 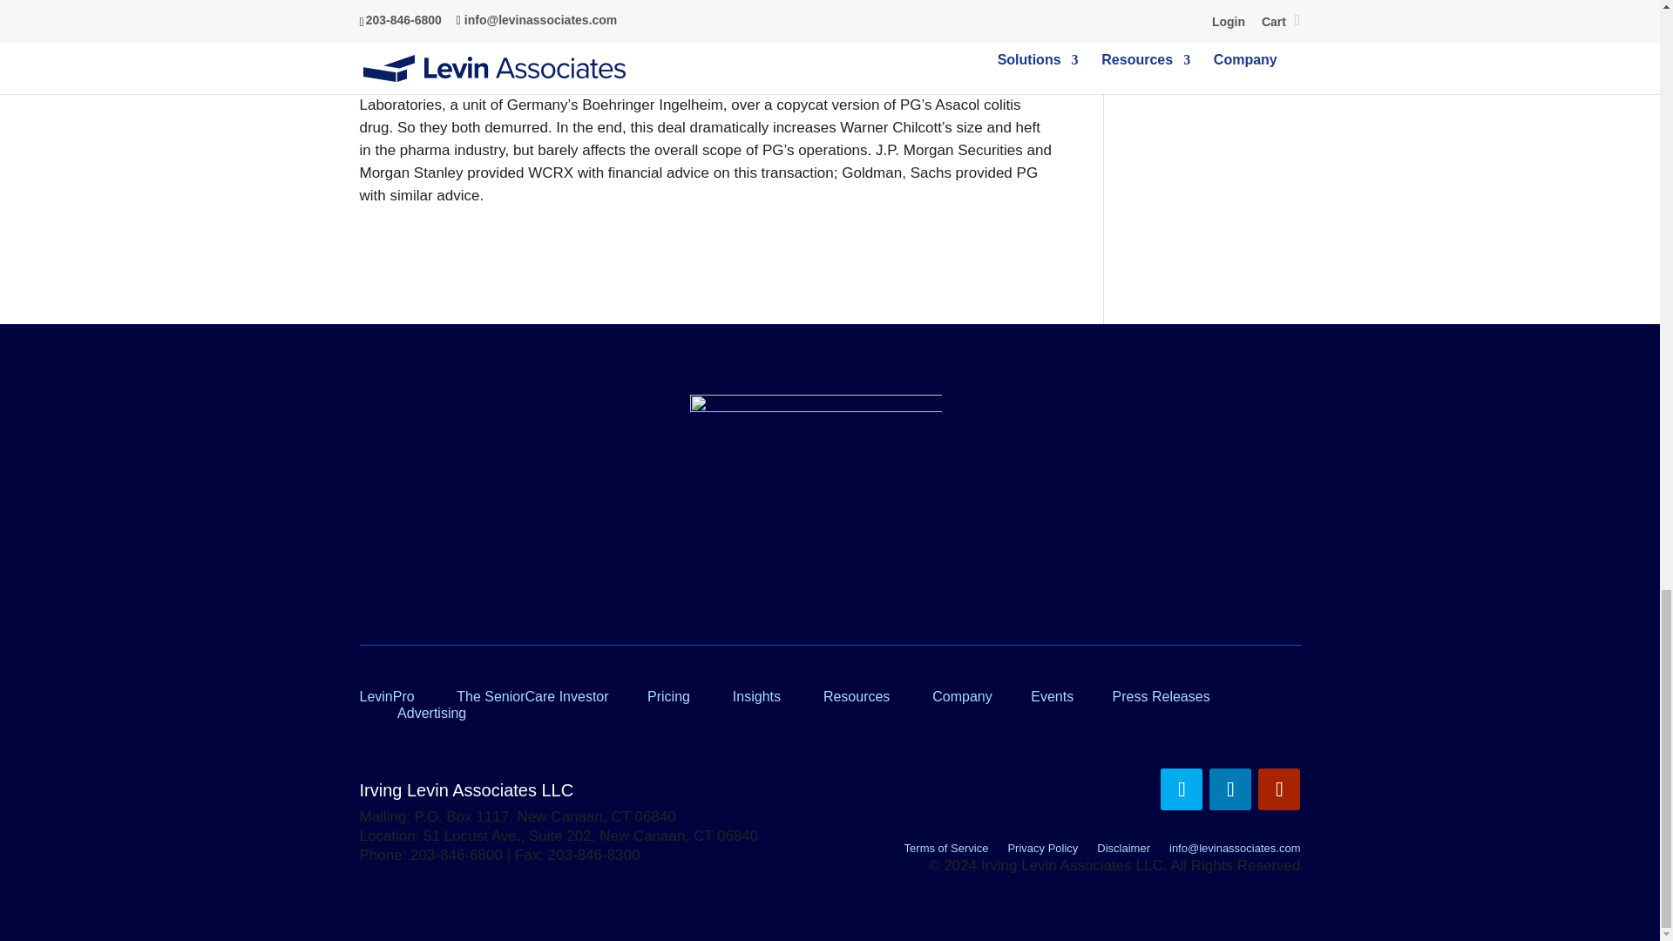 I want to click on Disclaimer, so click(x=1124, y=851).